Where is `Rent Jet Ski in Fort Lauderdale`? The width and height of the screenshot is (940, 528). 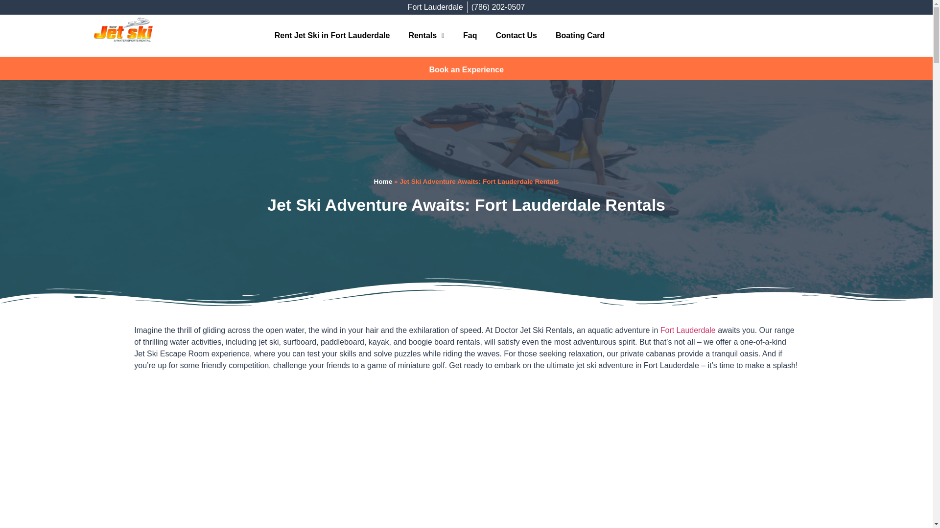
Rent Jet Ski in Fort Lauderdale is located at coordinates (332, 35).